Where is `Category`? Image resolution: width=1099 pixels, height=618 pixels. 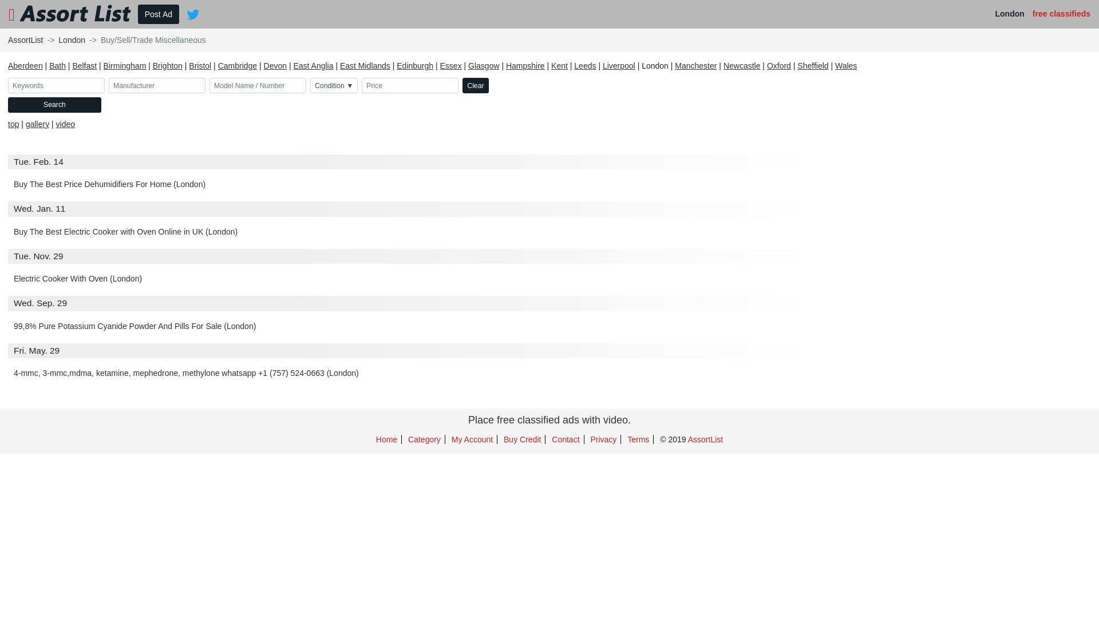
Category is located at coordinates (425, 439).